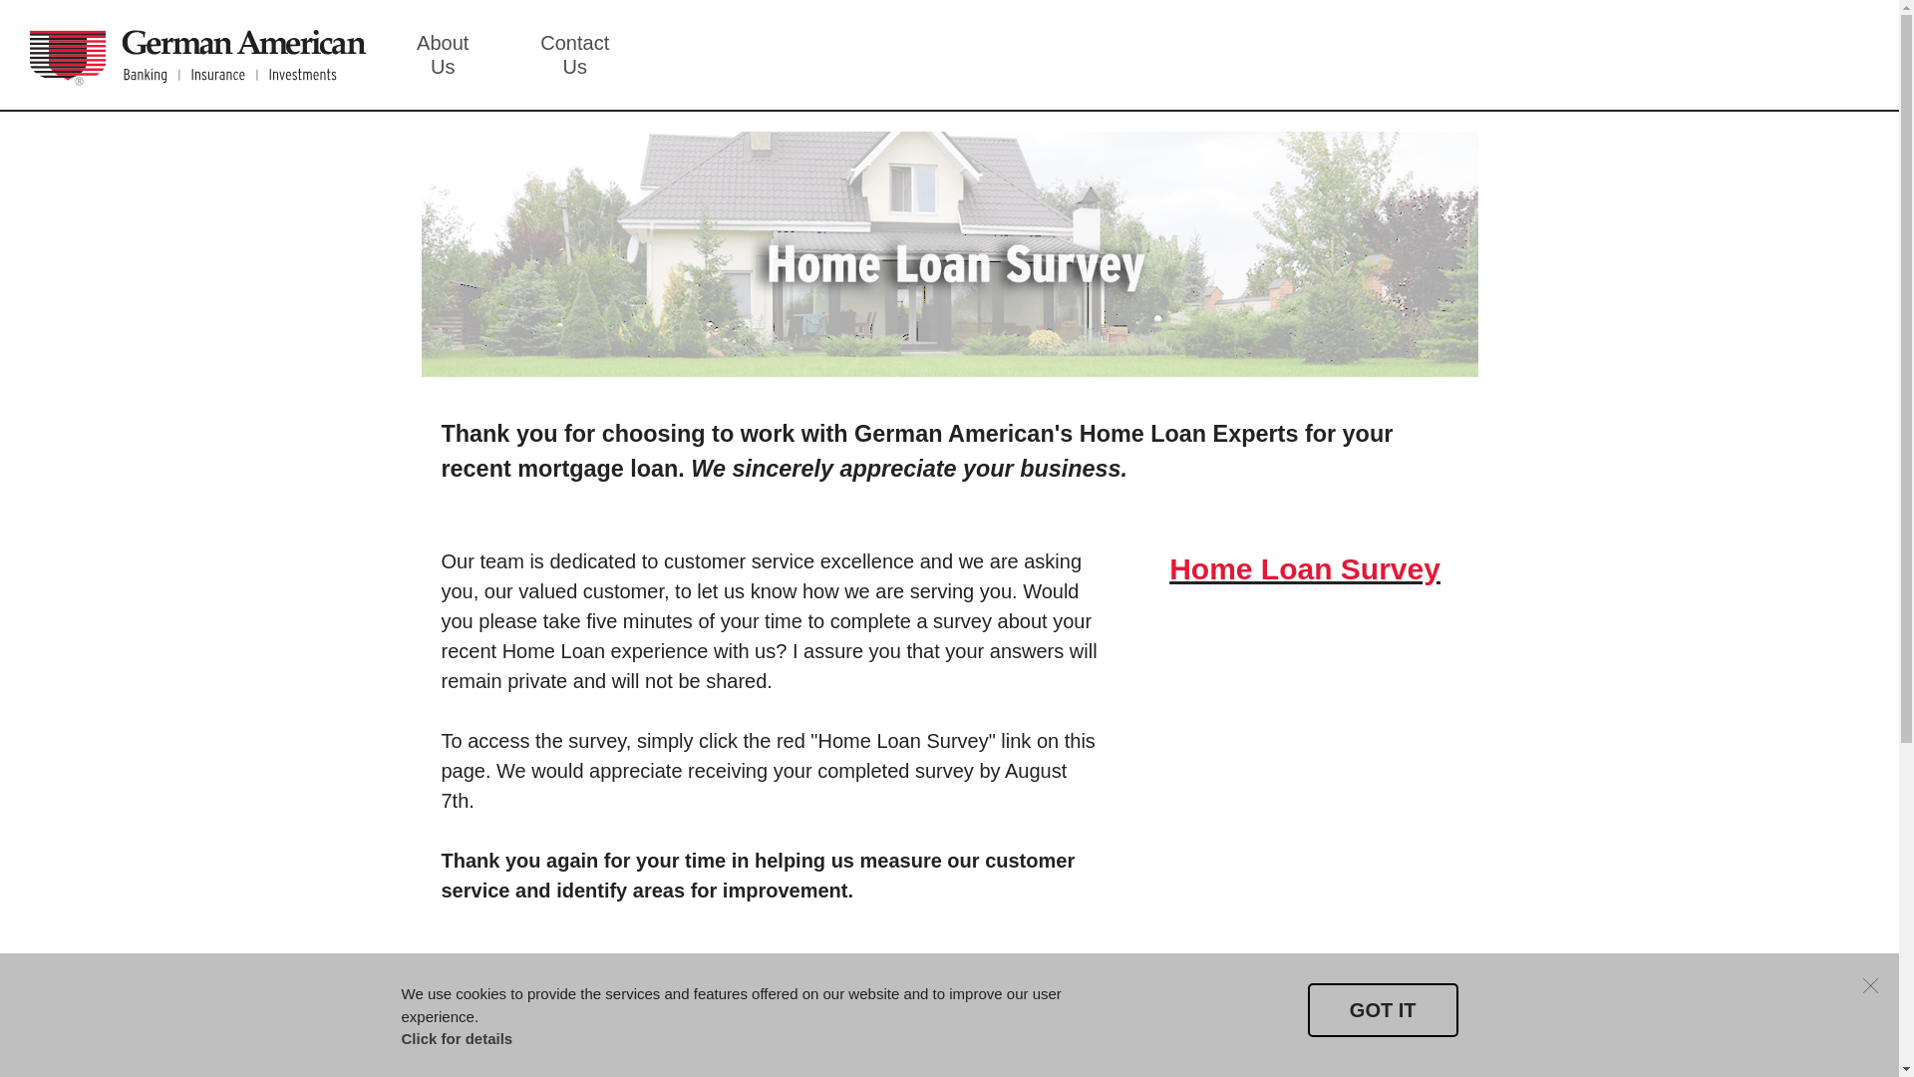 This screenshot has height=1077, width=1914. I want to click on About Us, so click(443, 55).